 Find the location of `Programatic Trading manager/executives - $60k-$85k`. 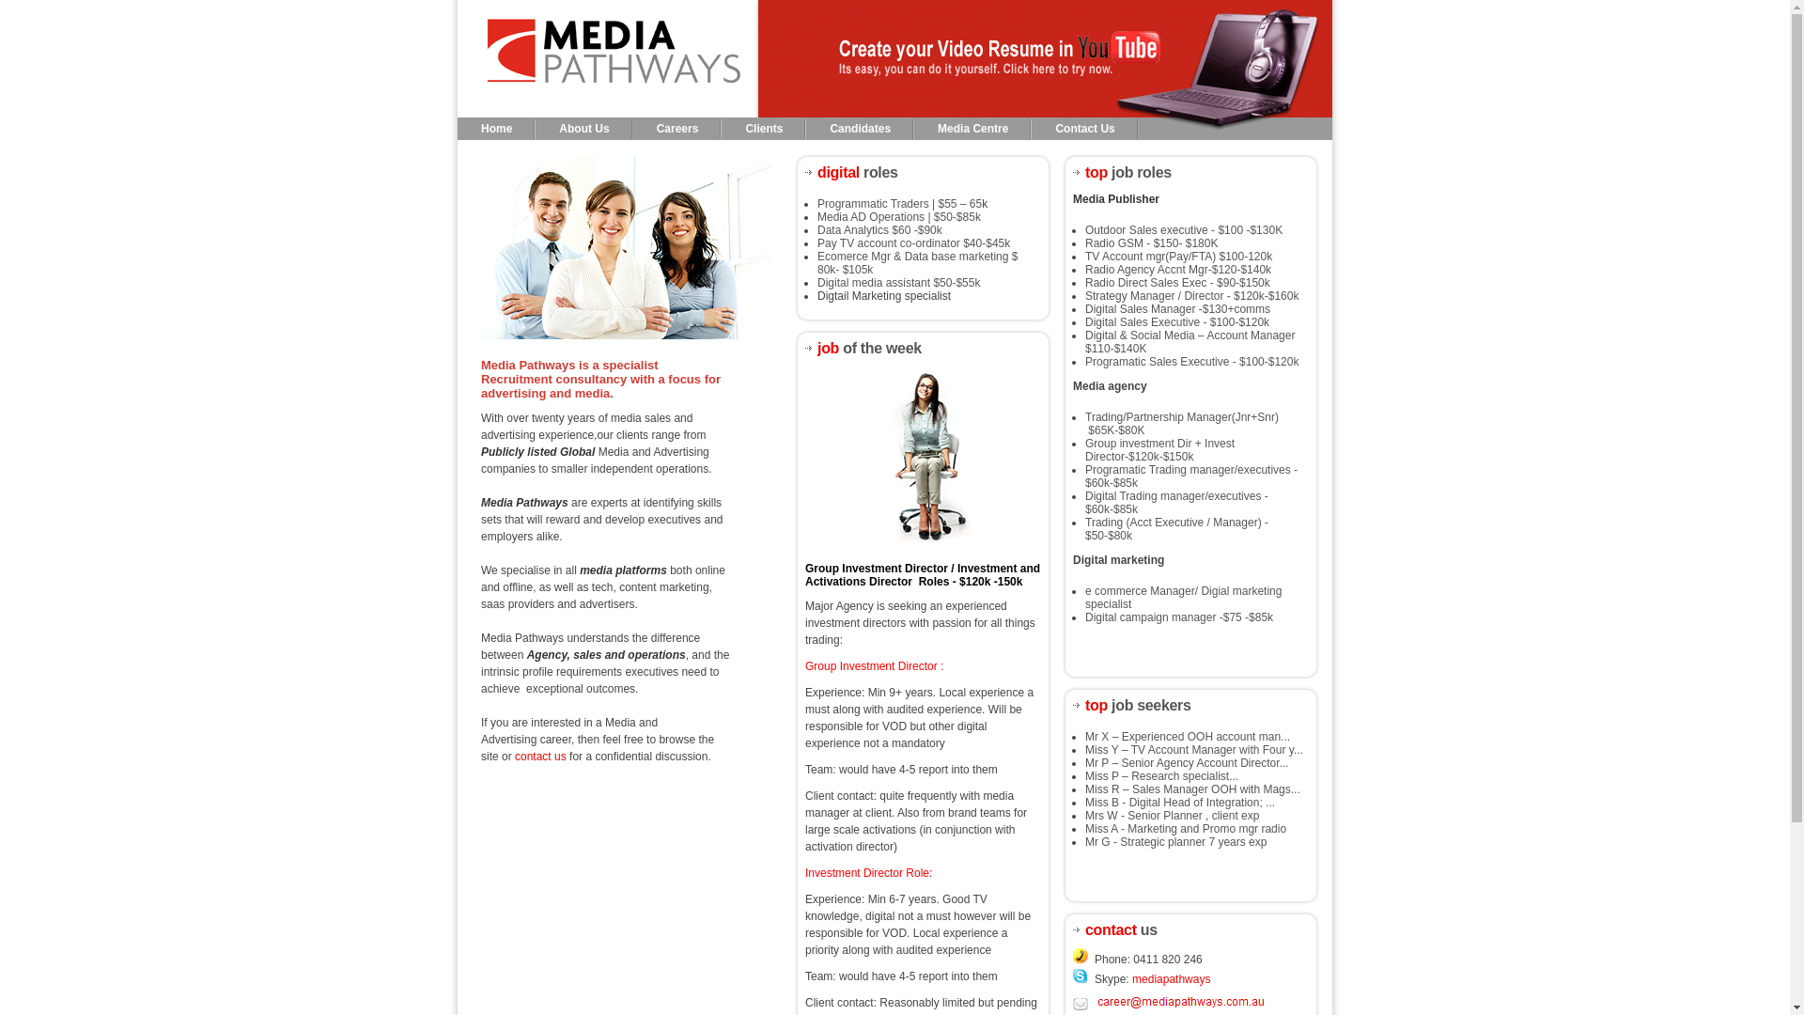

Programatic Trading manager/executives - $60k-$85k is located at coordinates (1191, 476).